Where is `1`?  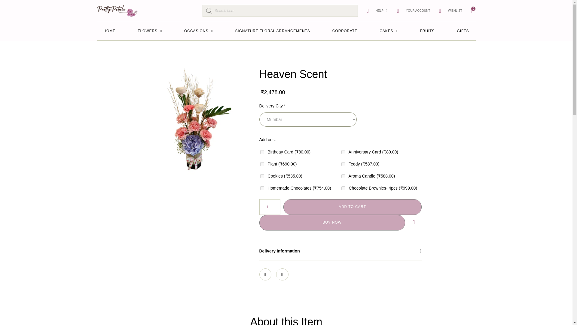 1 is located at coordinates (262, 188).